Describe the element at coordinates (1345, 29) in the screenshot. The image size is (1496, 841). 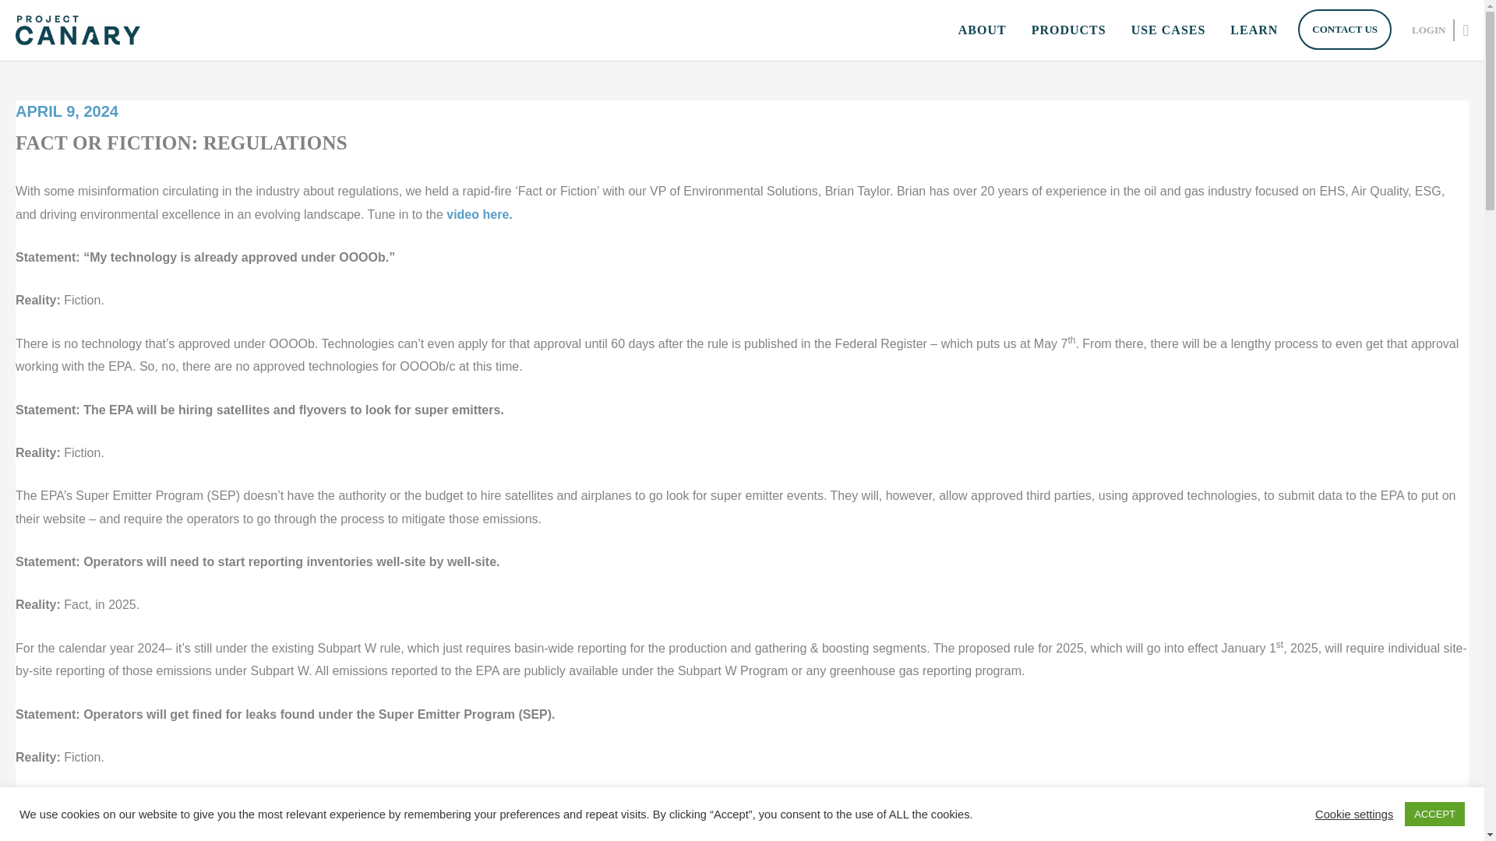
I see `CONTACT US` at that location.